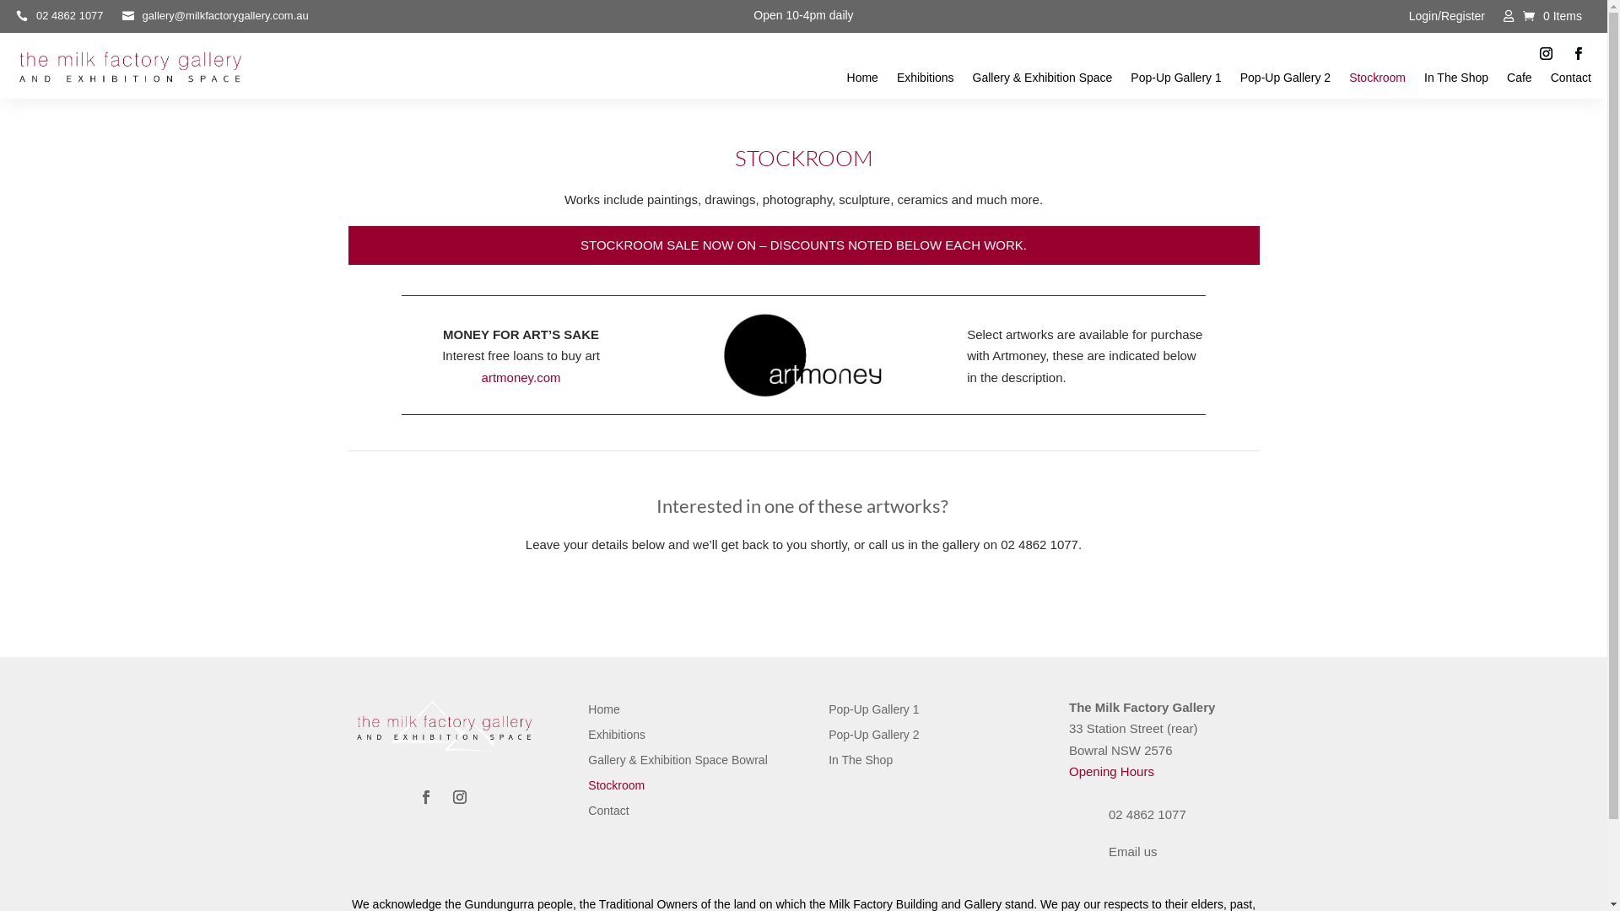  What do you see at coordinates (617, 738) in the screenshot?
I see `Exhibitions` at bounding box center [617, 738].